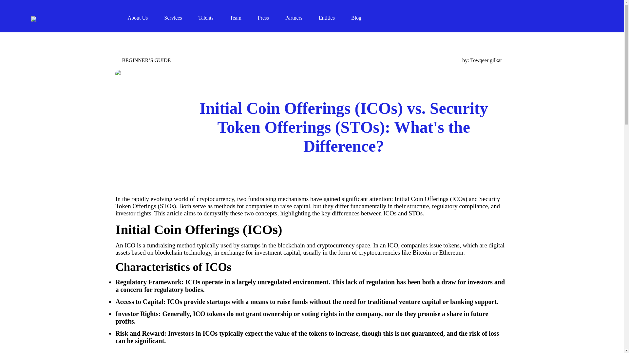 The image size is (629, 353). Describe the element at coordinates (302, 19) in the screenshot. I see `Partners` at that location.